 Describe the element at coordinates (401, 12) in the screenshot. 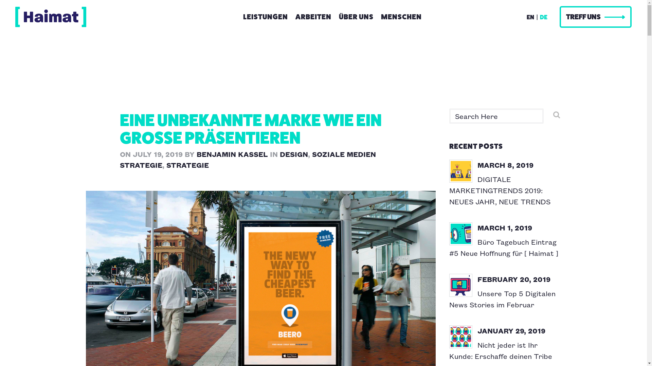

I see `MENSCHEN` at that location.